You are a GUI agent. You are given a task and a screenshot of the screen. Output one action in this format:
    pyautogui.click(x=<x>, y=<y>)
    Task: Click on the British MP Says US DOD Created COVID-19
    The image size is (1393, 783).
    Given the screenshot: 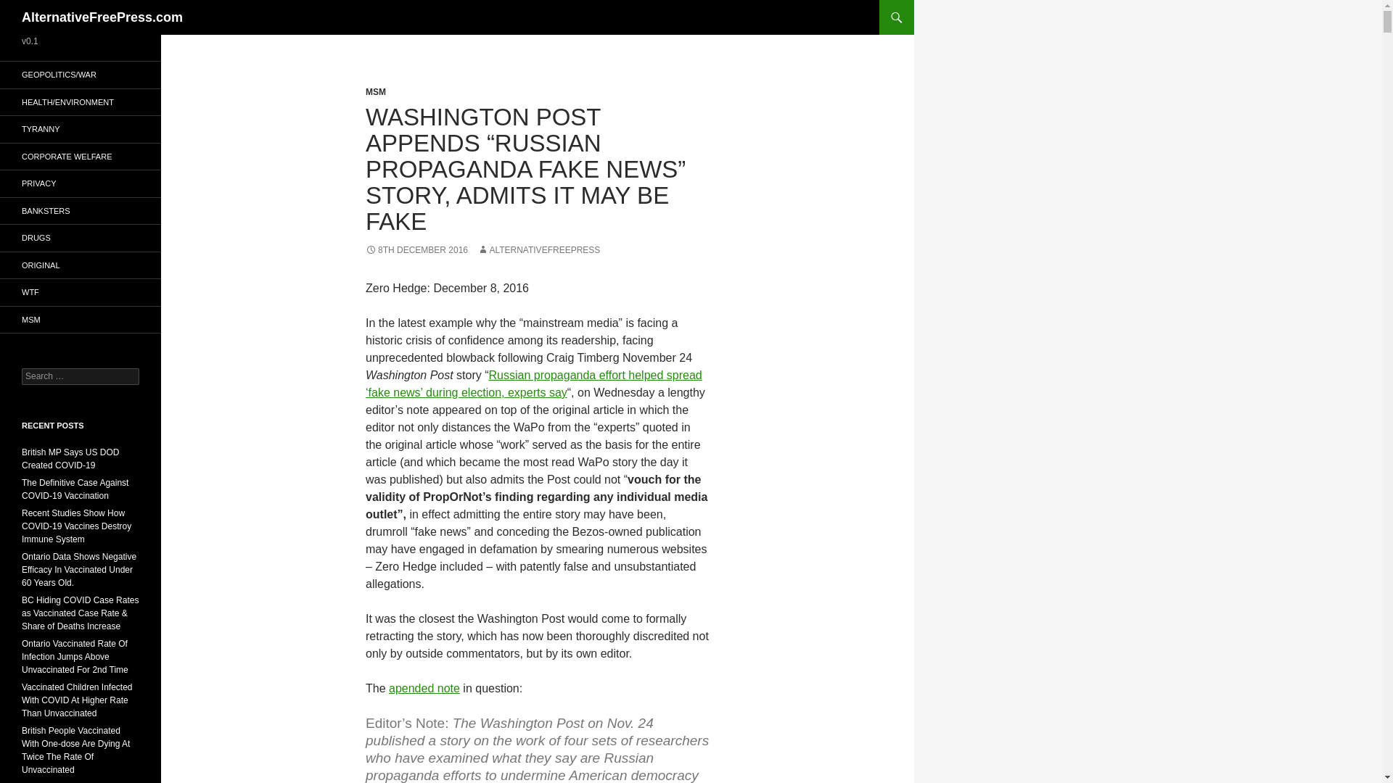 What is the action you would take?
    pyautogui.click(x=70, y=458)
    